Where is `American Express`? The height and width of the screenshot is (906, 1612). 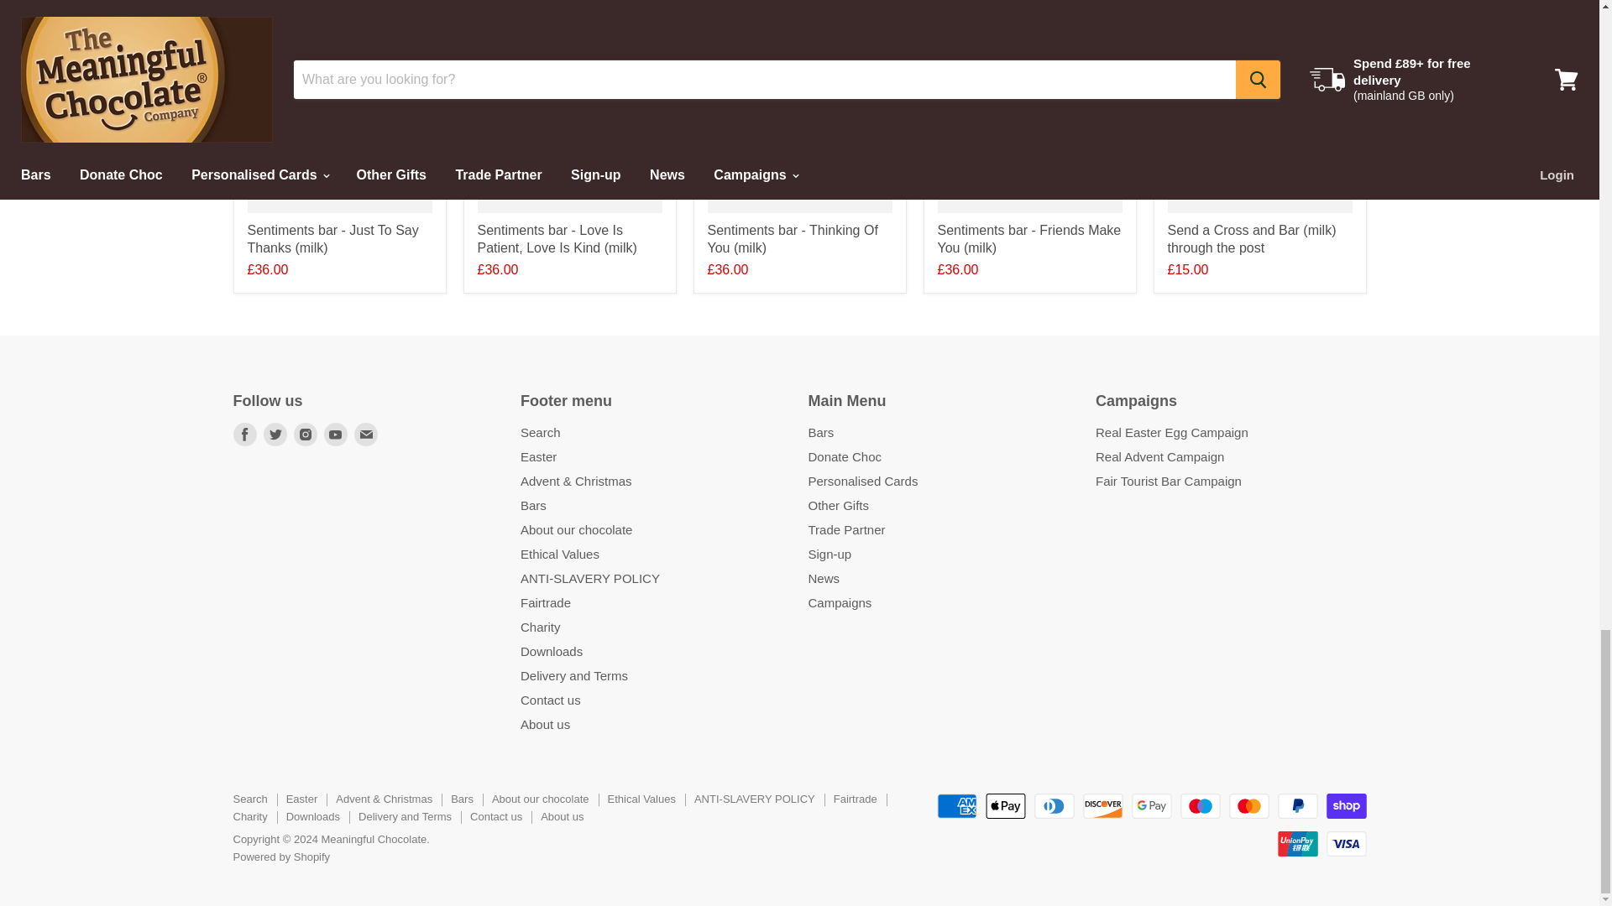 American Express is located at coordinates (956, 806).